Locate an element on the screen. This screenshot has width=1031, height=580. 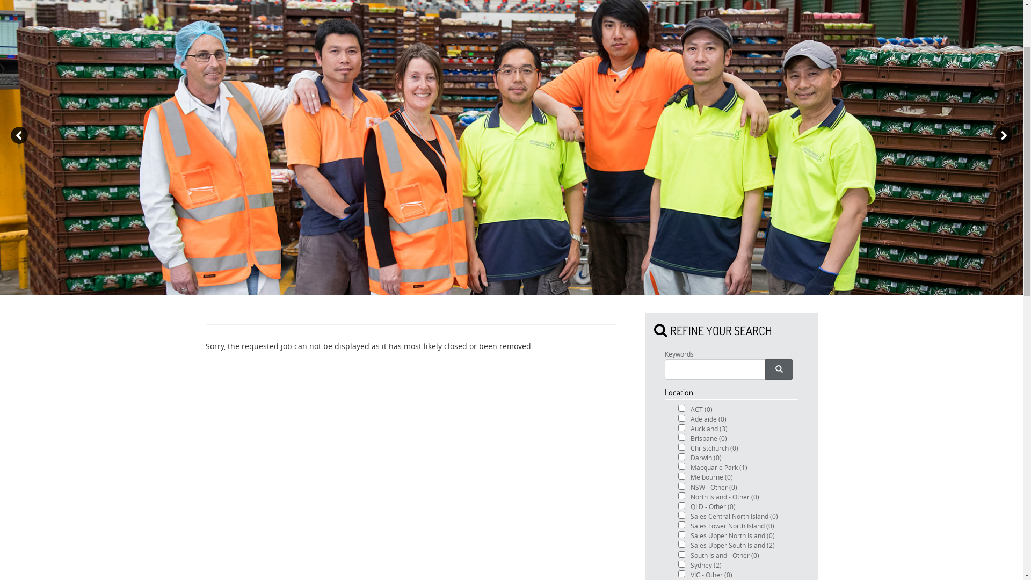
Submit is located at coordinates (17, 98).